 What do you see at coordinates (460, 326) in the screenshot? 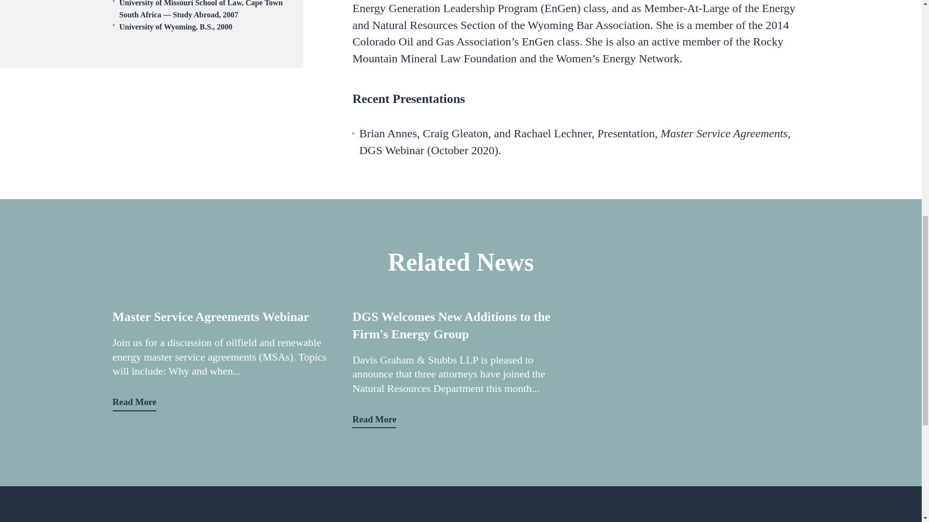
I see `DGS Welcomes New Additions to the Firm's Energy Group` at bounding box center [460, 326].